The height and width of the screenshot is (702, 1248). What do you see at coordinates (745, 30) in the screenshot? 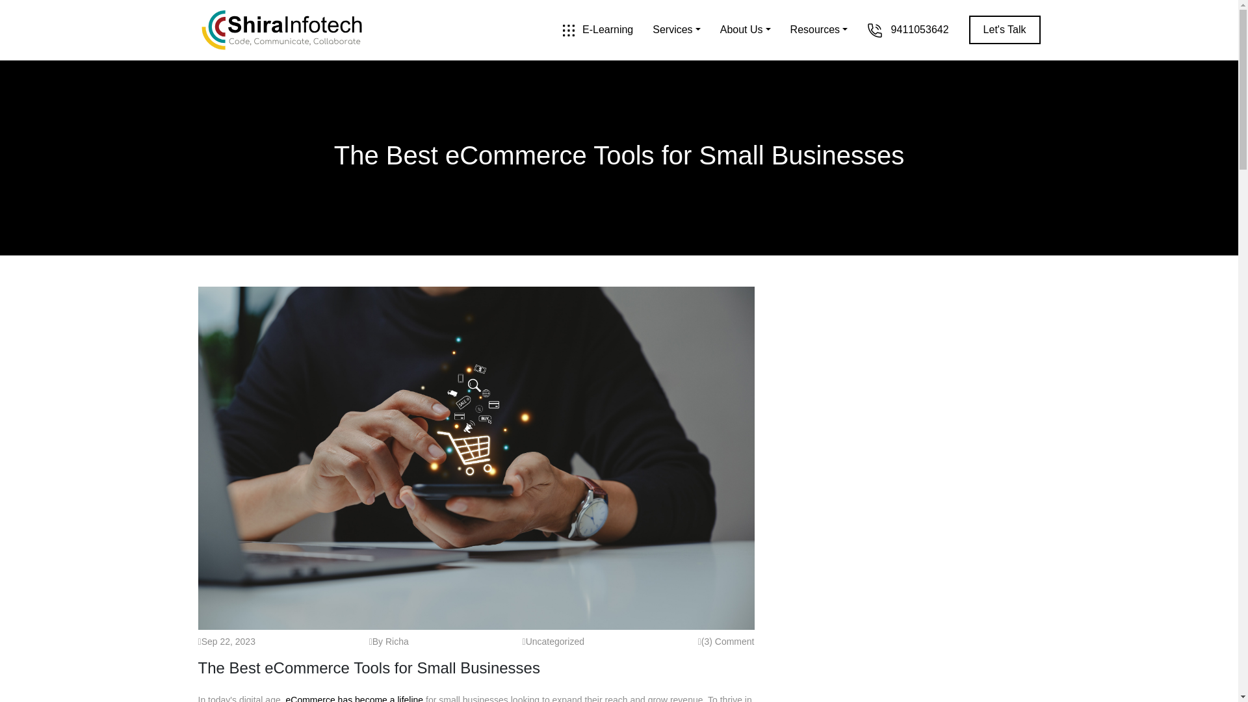
I see `About Us` at bounding box center [745, 30].